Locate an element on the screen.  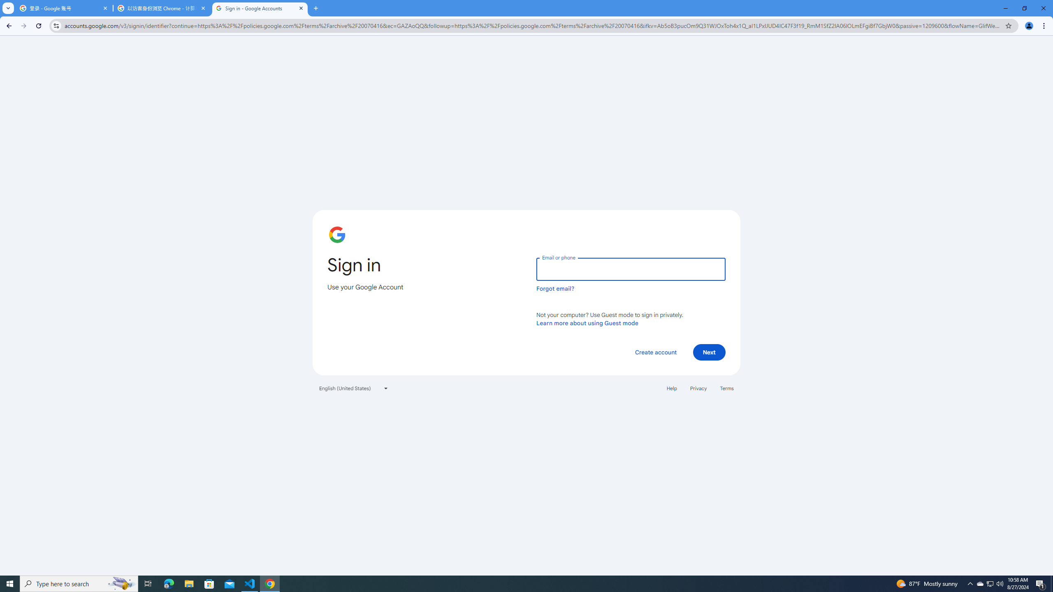
Forgot email? is located at coordinates (555, 289).